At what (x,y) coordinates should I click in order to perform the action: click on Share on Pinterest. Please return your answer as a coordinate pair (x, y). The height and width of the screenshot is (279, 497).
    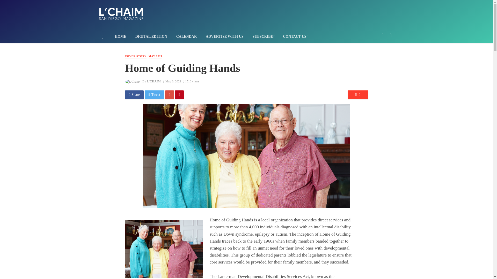
    Looking at the image, I should click on (179, 95).